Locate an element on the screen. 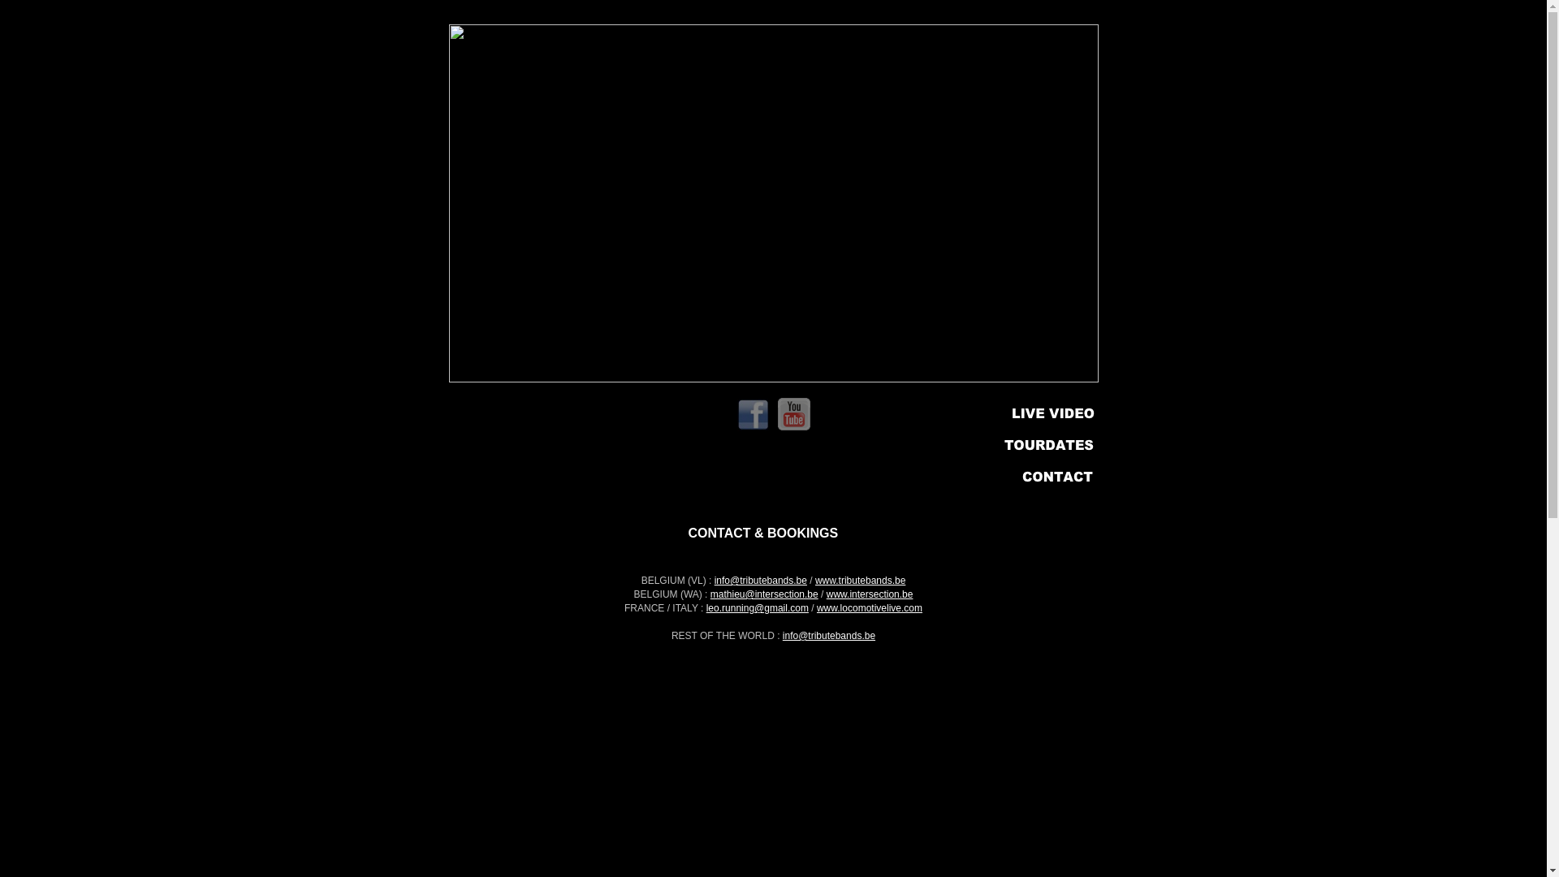 Image resolution: width=1559 pixels, height=877 pixels. leo.running@gmail.com is located at coordinates (758, 608).